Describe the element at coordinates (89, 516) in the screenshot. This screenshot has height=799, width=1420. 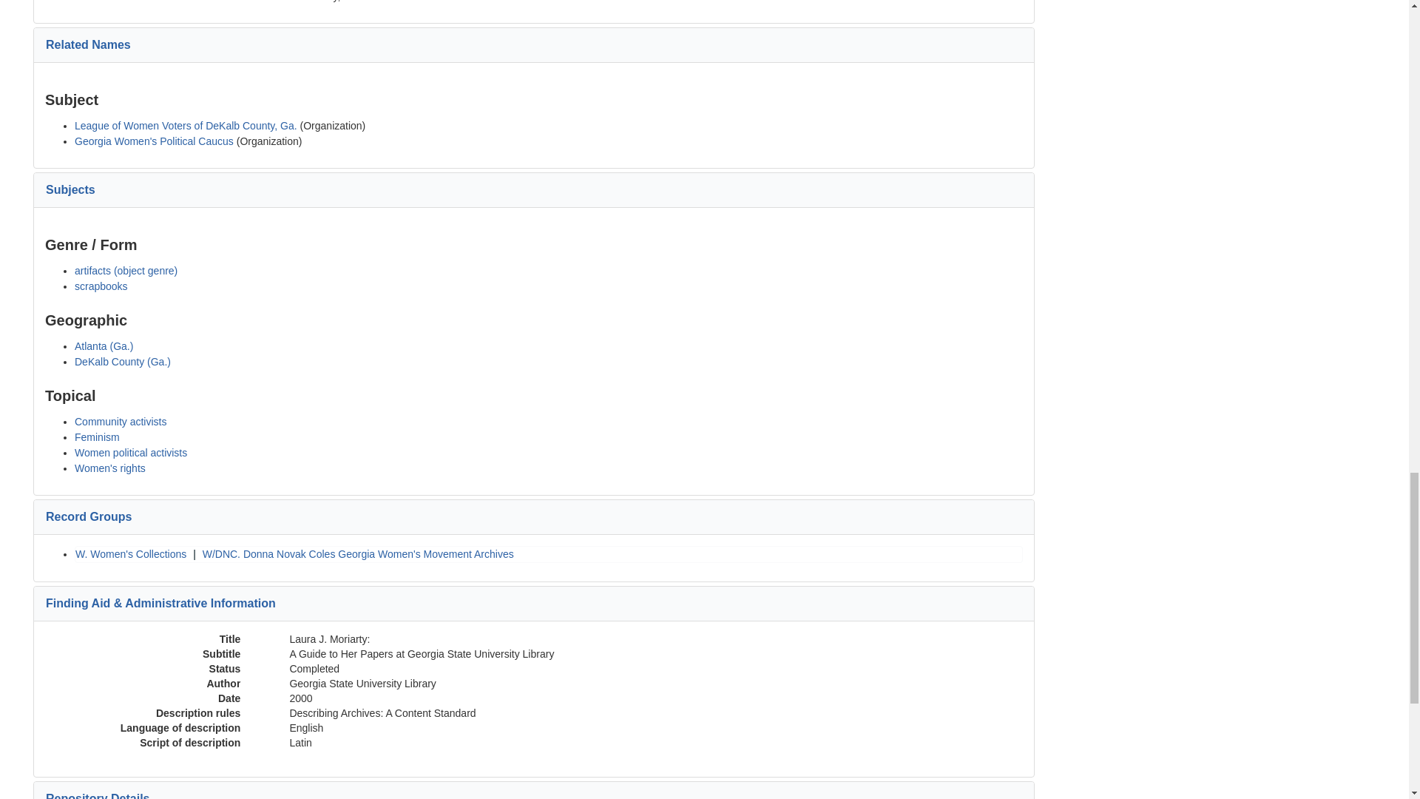
I see `Record Groups` at that location.